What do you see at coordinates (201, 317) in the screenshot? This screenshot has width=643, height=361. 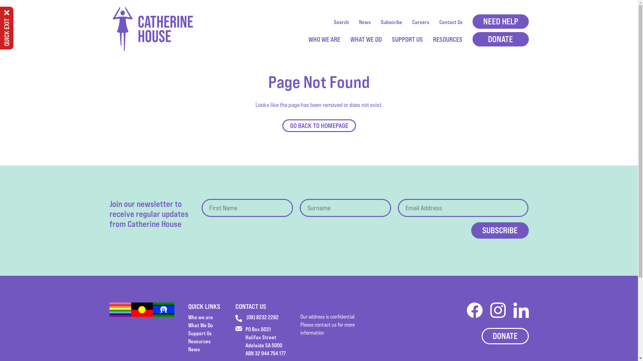 I see `Who we are` at bounding box center [201, 317].